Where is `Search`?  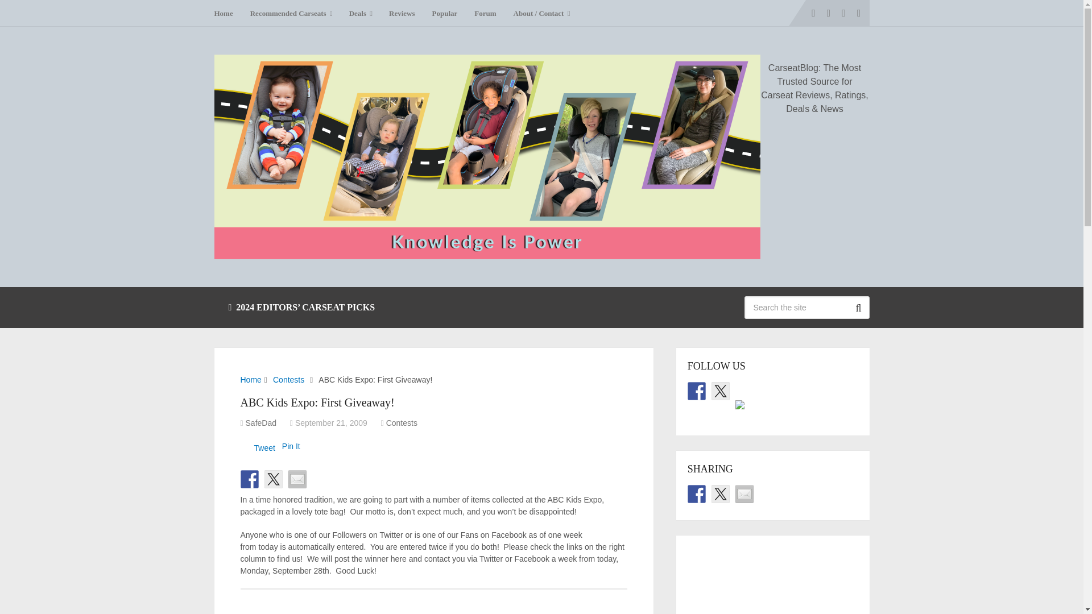 Search is located at coordinates (858, 307).